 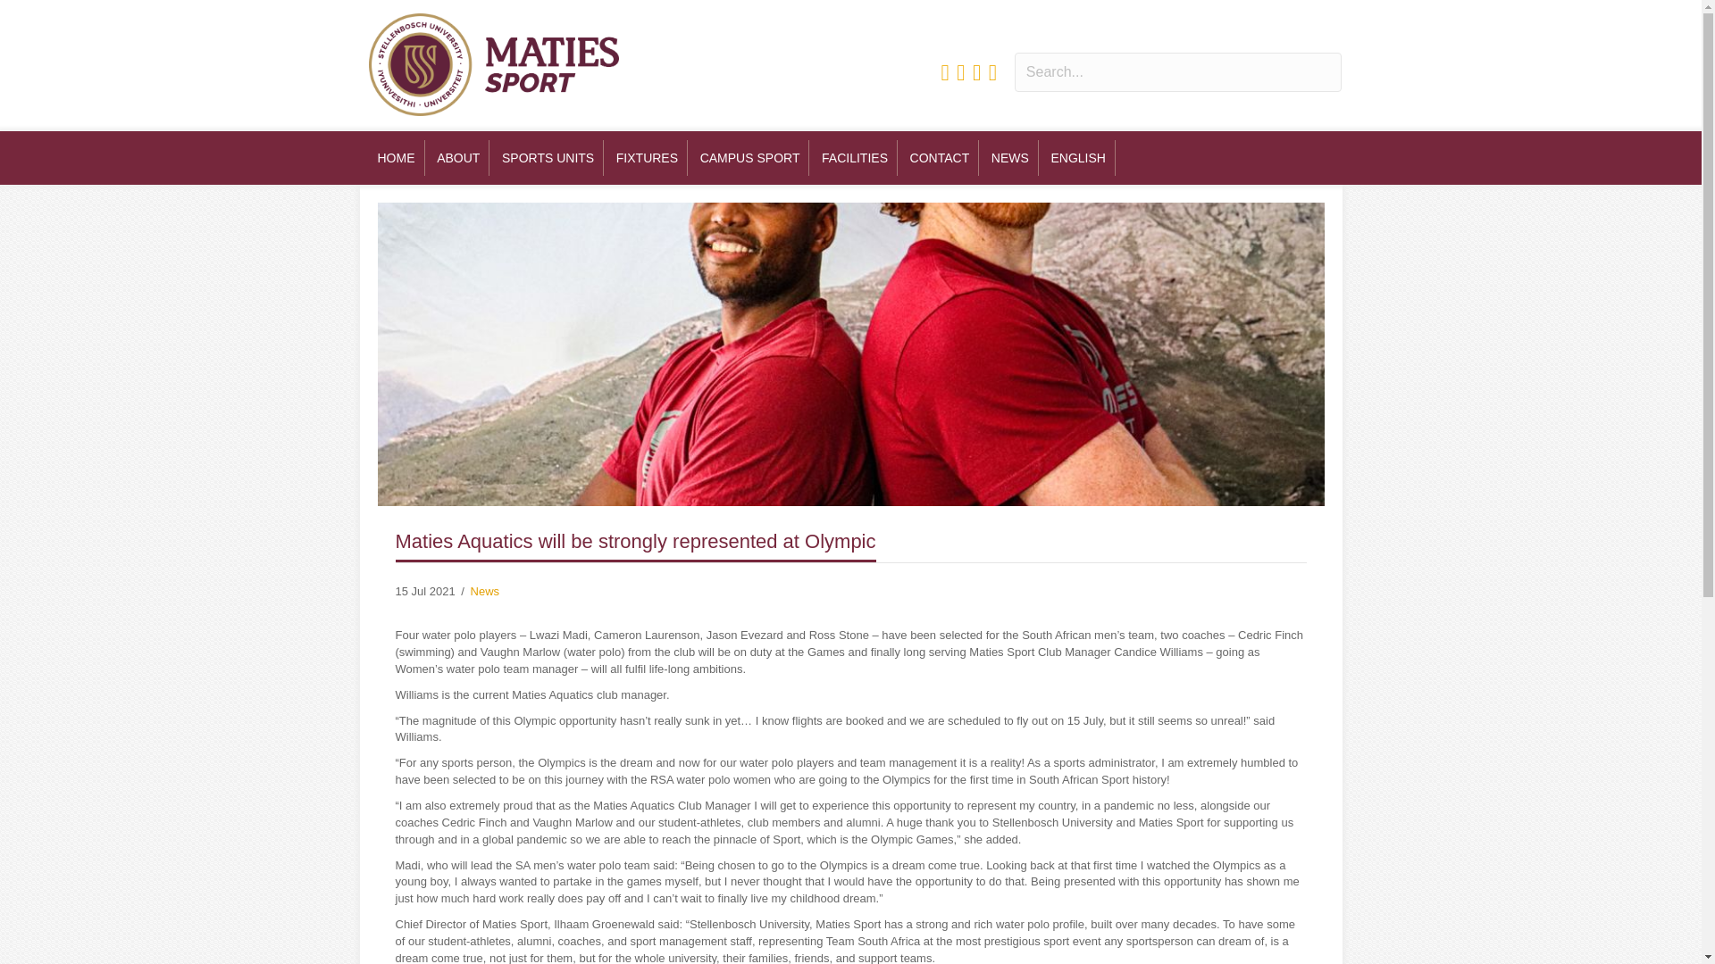 I want to click on CONTACT, so click(x=940, y=157).